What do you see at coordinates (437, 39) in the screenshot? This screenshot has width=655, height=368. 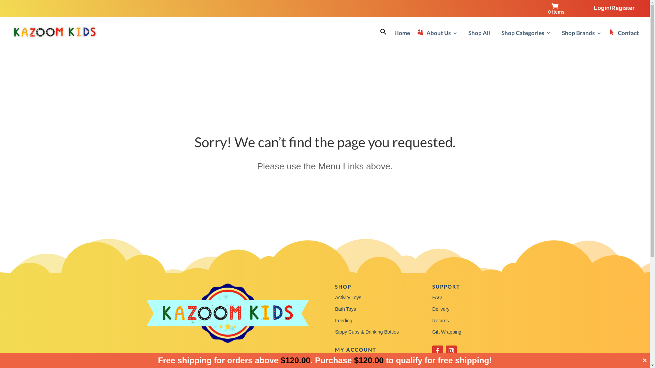 I see `About Us` at bounding box center [437, 39].